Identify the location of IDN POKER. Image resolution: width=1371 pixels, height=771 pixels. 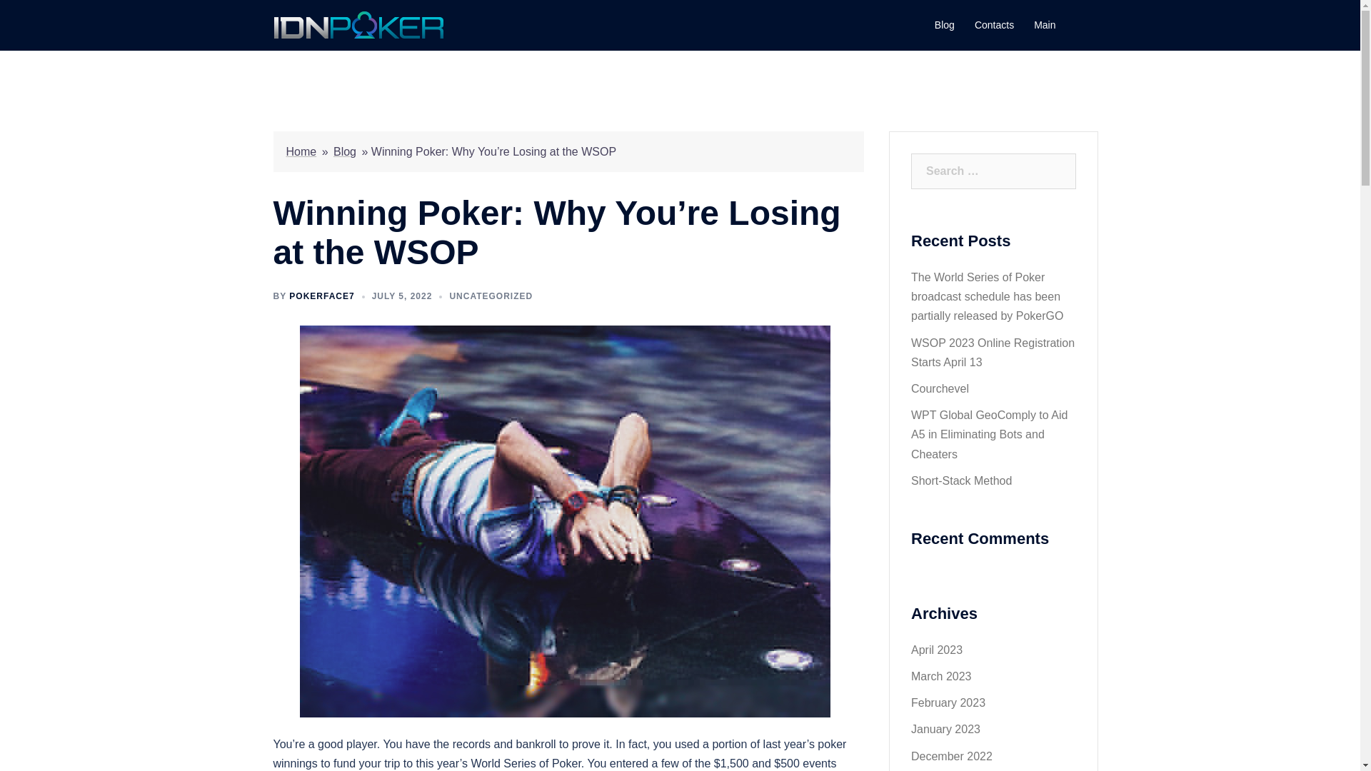
(358, 24).